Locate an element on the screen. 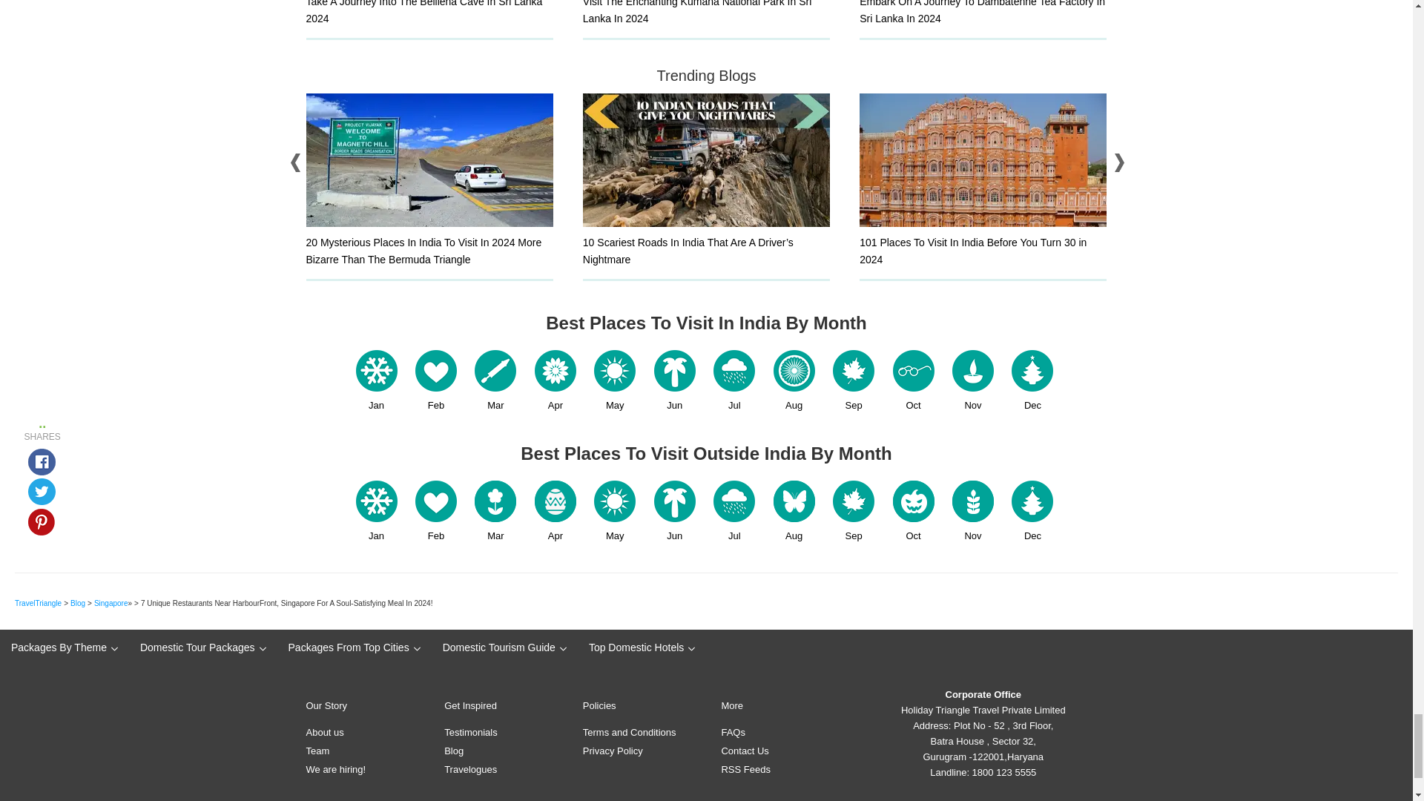  View all posts in Singapore is located at coordinates (111, 602).